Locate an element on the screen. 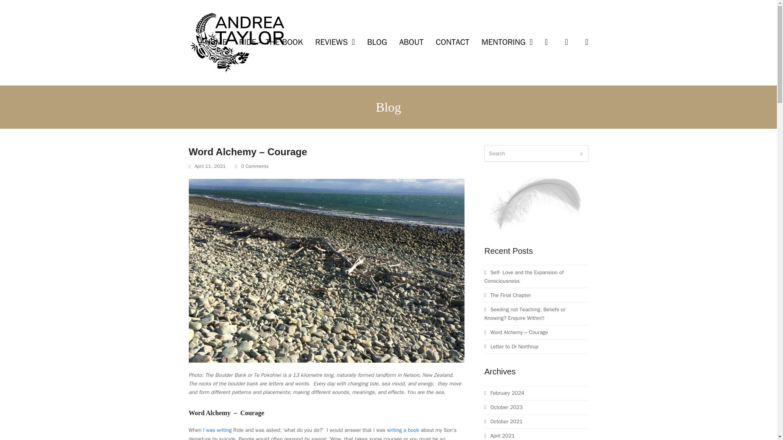 The image size is (783, 440). CONTACT is located at coordinates (452, 42).